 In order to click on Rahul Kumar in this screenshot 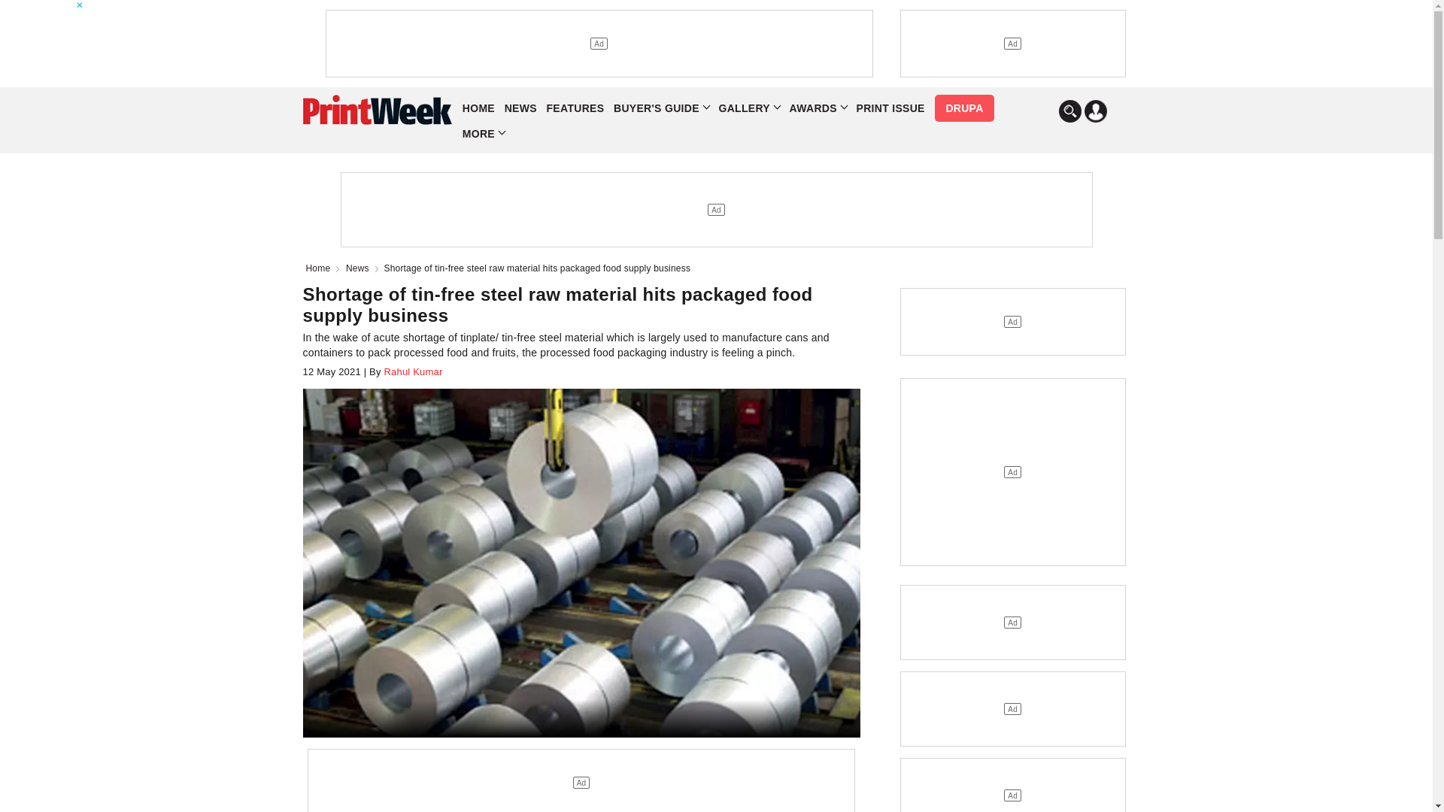, I will do `click(412, 371)`.